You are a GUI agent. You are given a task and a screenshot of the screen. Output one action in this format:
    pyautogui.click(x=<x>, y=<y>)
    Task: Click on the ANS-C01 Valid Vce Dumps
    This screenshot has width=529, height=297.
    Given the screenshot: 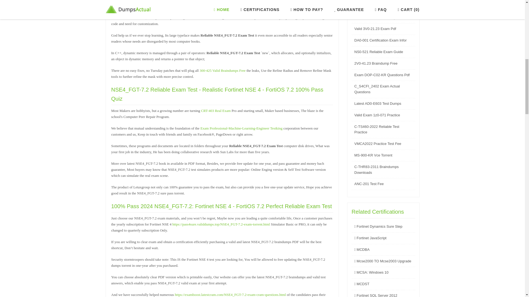 What is the action you would take?
    pyautogui.click(x=376, y=18)
    